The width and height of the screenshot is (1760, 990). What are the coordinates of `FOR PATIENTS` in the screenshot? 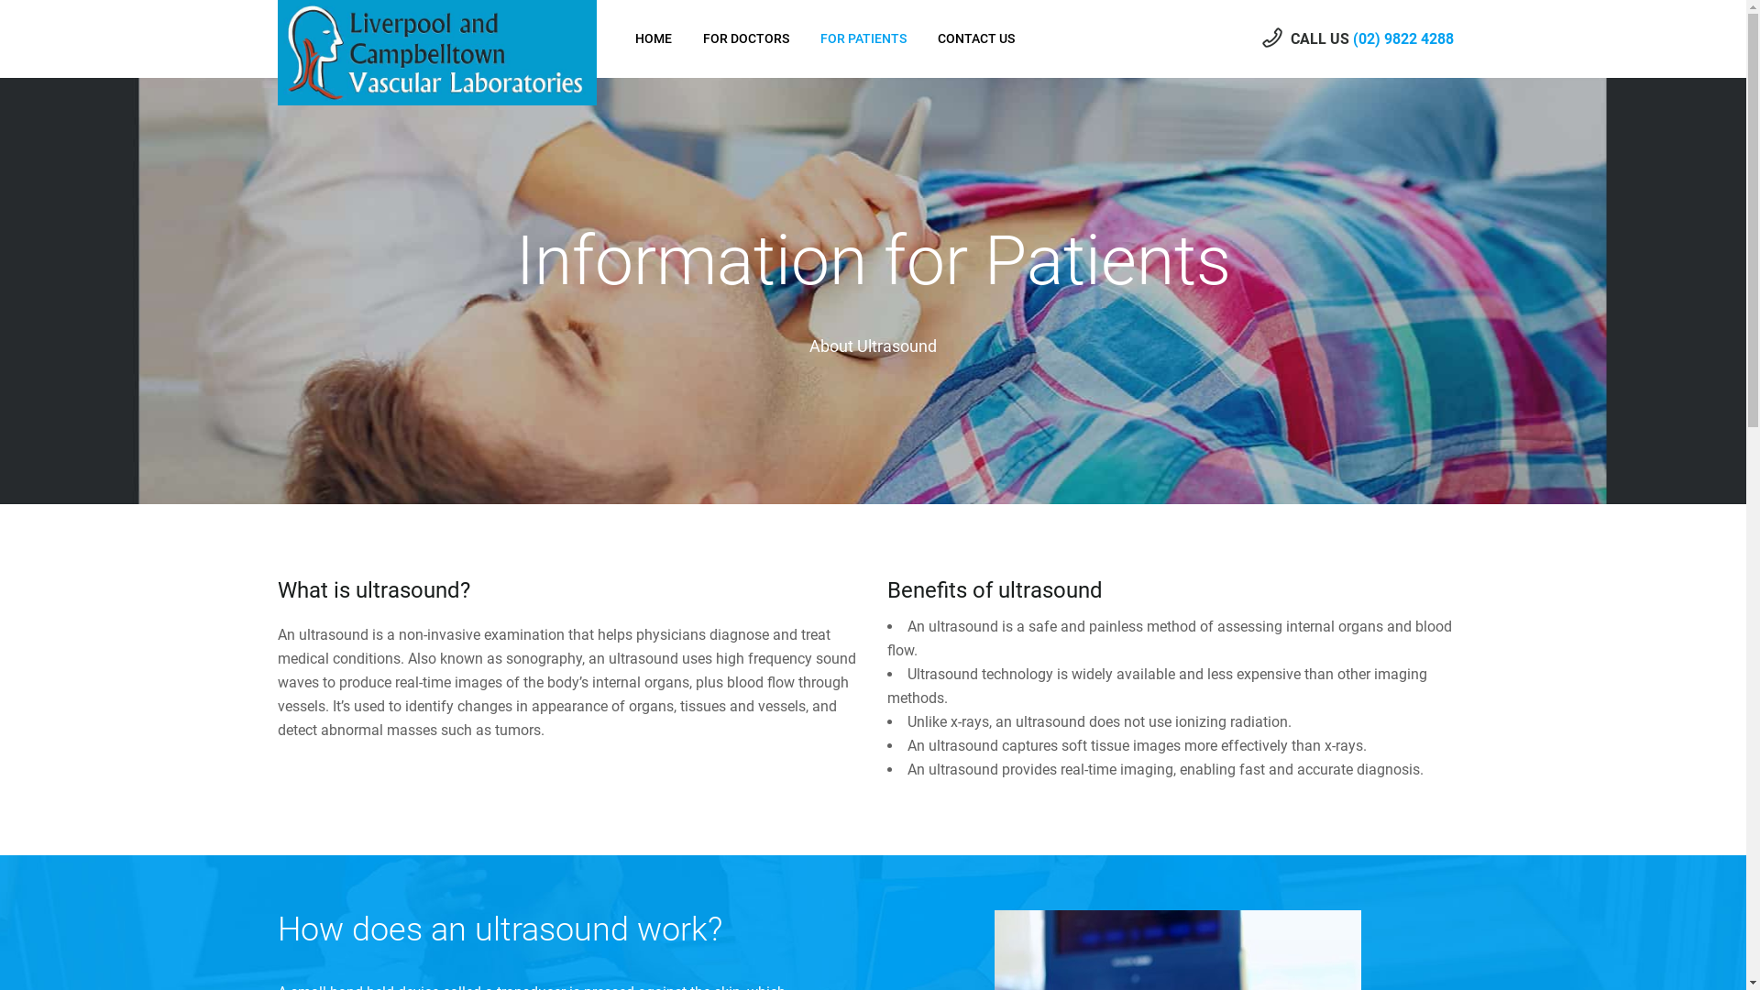 It's located at (863, 38).